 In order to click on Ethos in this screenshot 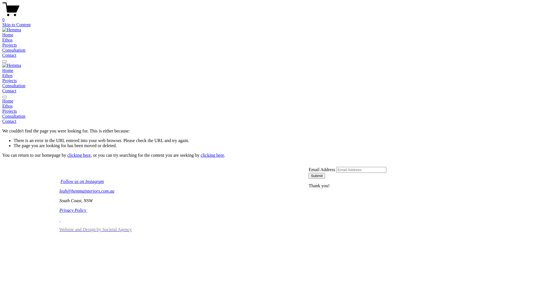, I will do `click(7, 76)`.